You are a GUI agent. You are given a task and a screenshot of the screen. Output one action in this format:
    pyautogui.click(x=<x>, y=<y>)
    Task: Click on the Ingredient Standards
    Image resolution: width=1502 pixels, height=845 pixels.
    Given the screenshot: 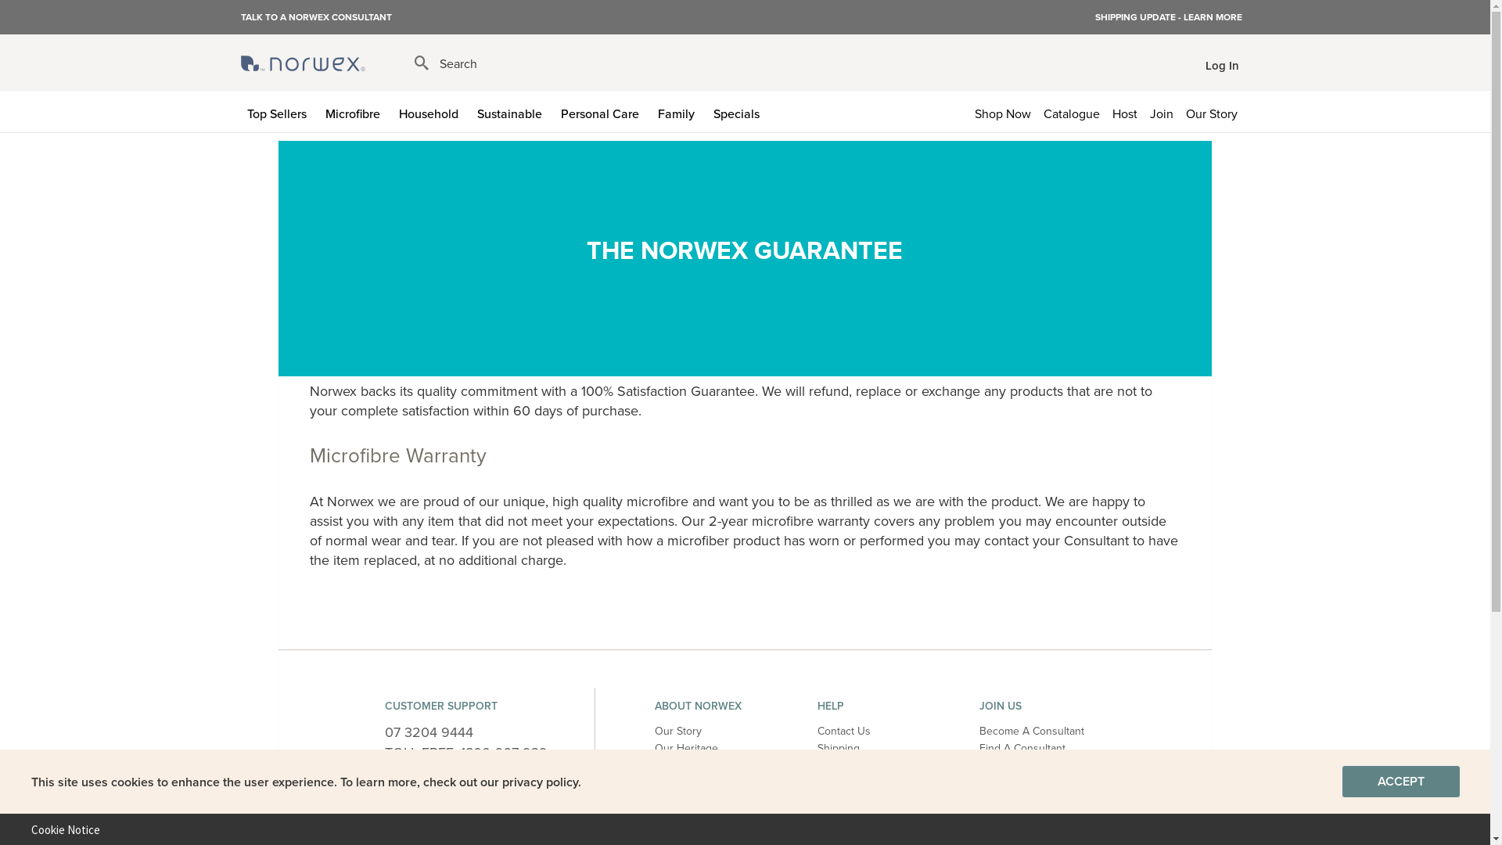 What is the action you would take?
    pyautogui.click(x=868, y=800)
    